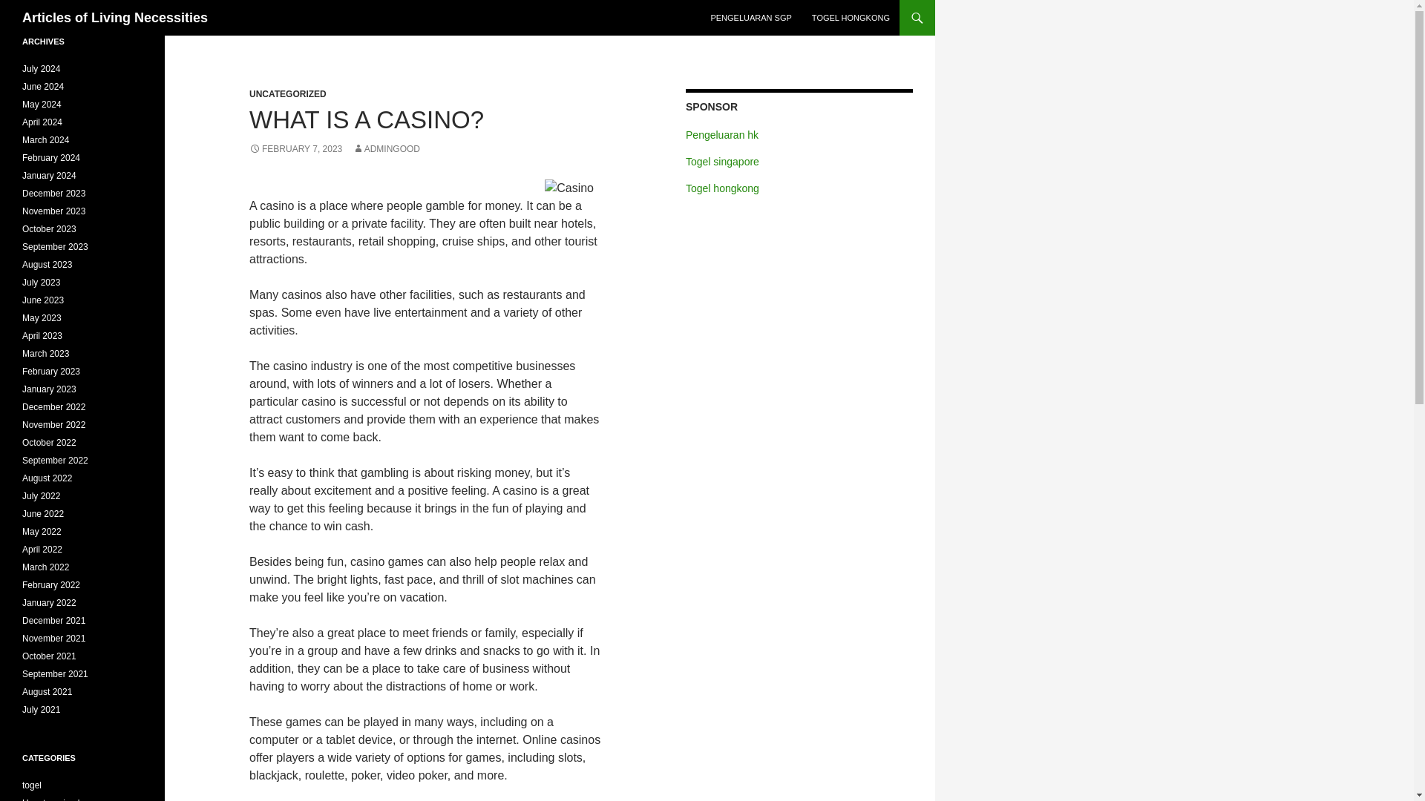 This screenshot has width=1425, height=801. Describe the element at coordinates (722, 161) in the screenshot. I see `Togel singapore` at that location.